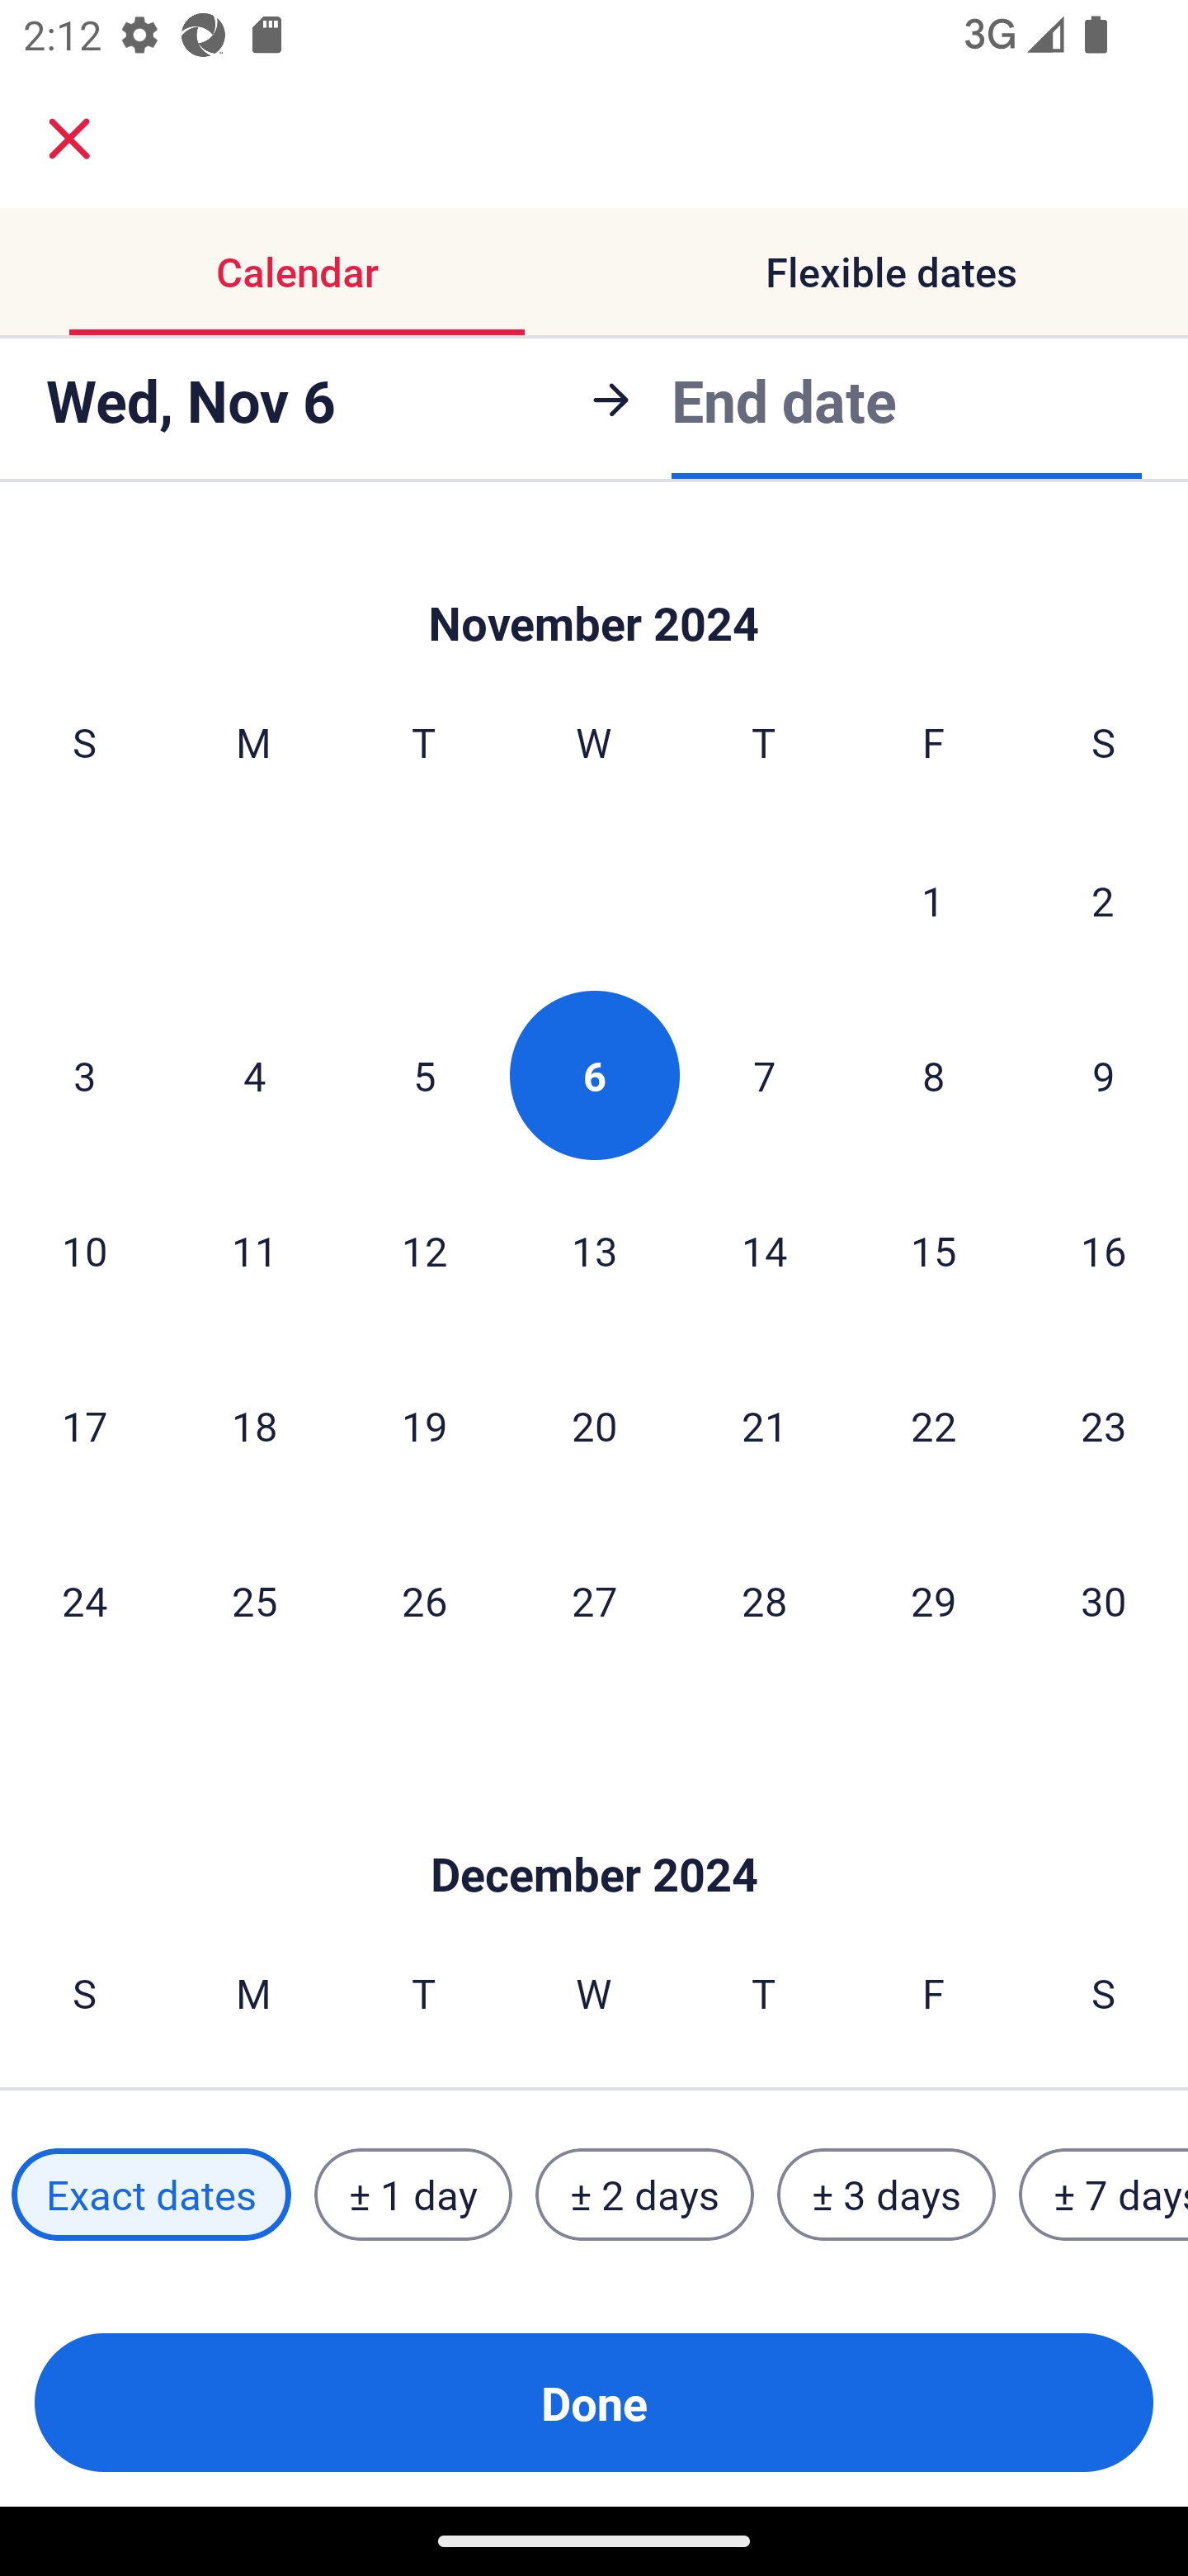 This screenshot has width=1188, height=2576. Describe the element at coordinates (84, 1075) in the screenshot. I see `3 Sunday, November 3, 2024` at that location.